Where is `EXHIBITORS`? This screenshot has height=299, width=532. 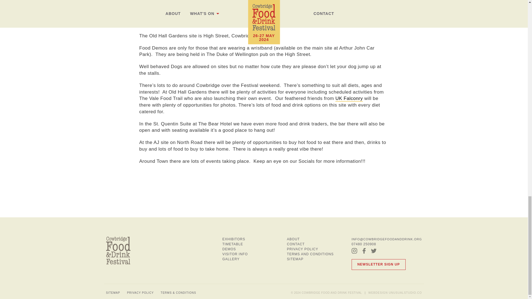 EXHIBITORS is located at coordinates (233, 239).